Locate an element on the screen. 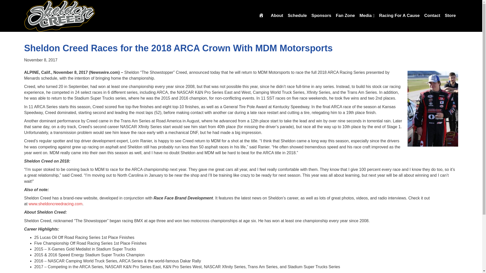 This screenshot has width=486, height=273. www.sheldoncreedracing.com is located at coordinates (56, 204).